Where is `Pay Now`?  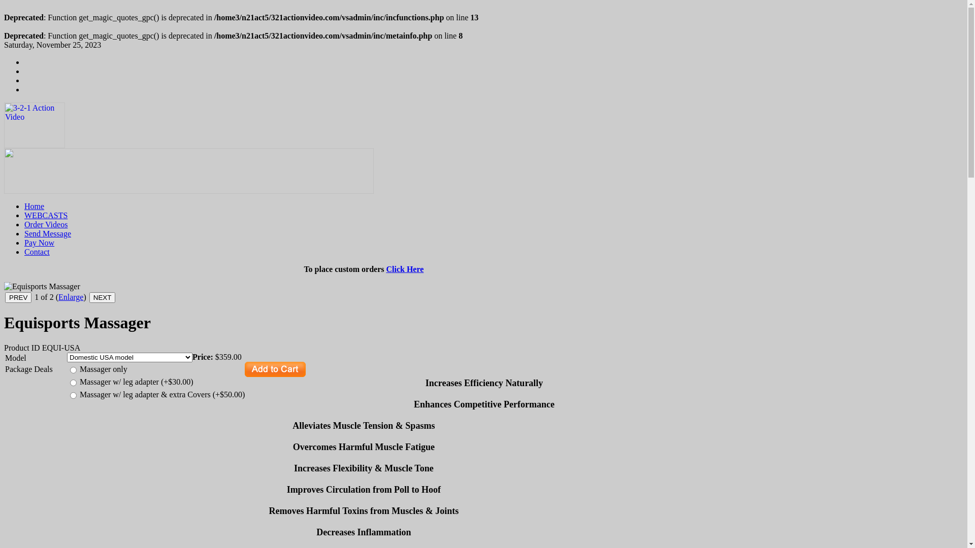
Pay Now is located at coordinates (40, 243).